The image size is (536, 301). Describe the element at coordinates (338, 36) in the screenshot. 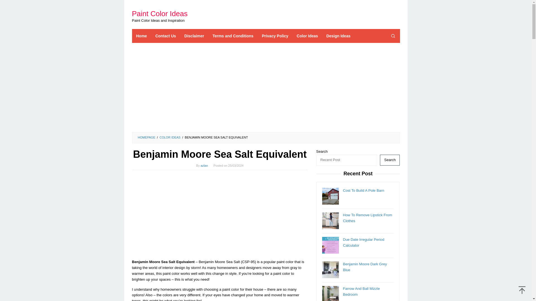

I see `Design Ideas` at that location.